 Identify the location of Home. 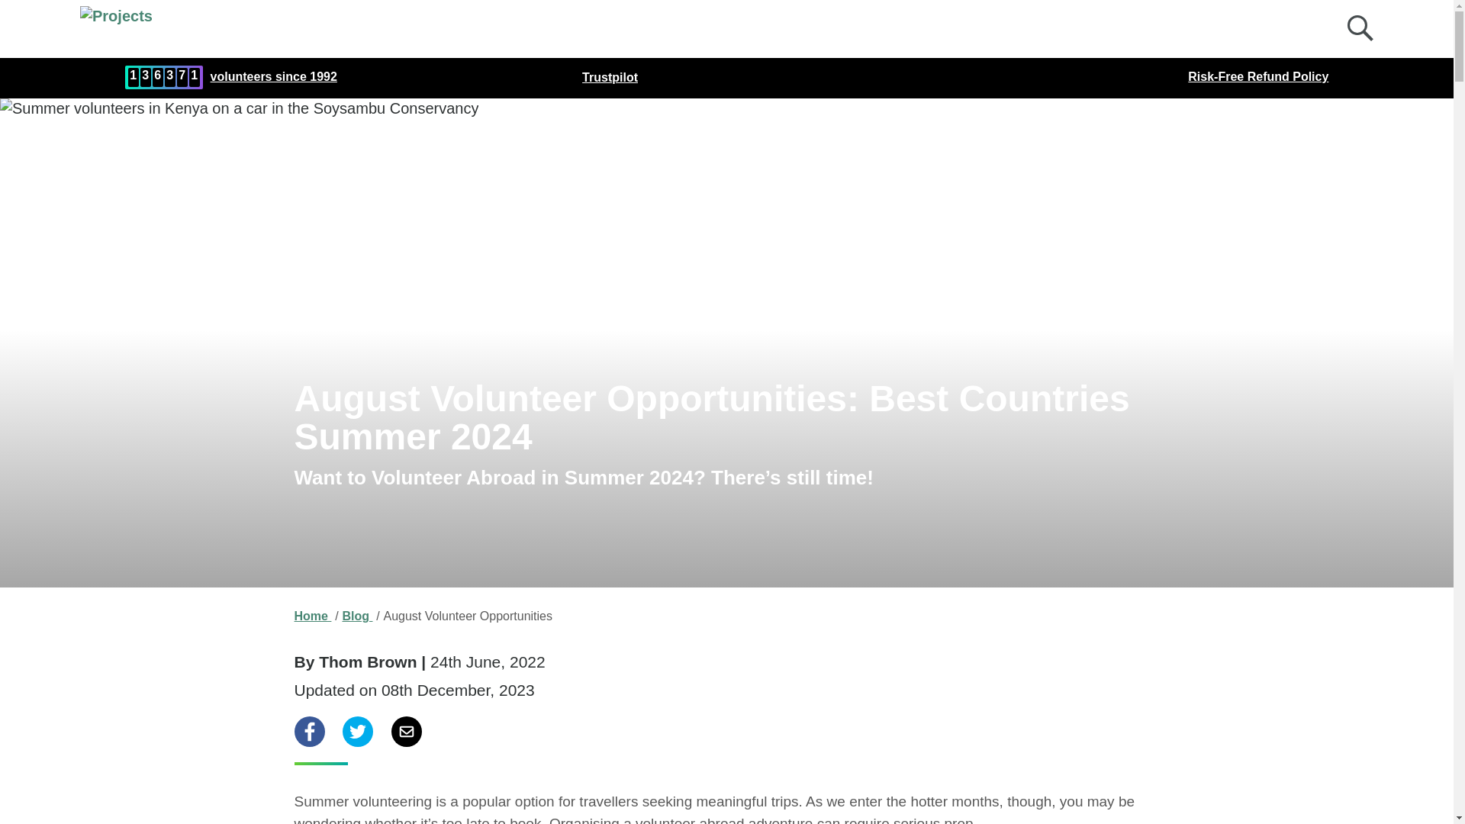
(313, 616).